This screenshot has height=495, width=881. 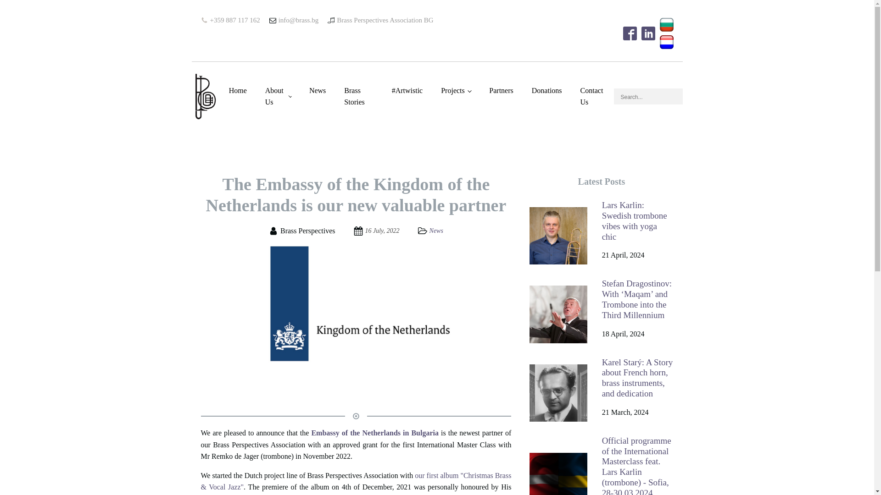 What do you see at coordinates (546, 91) in the screenshot?
I see `Donations` at bounding box center [546, 91].